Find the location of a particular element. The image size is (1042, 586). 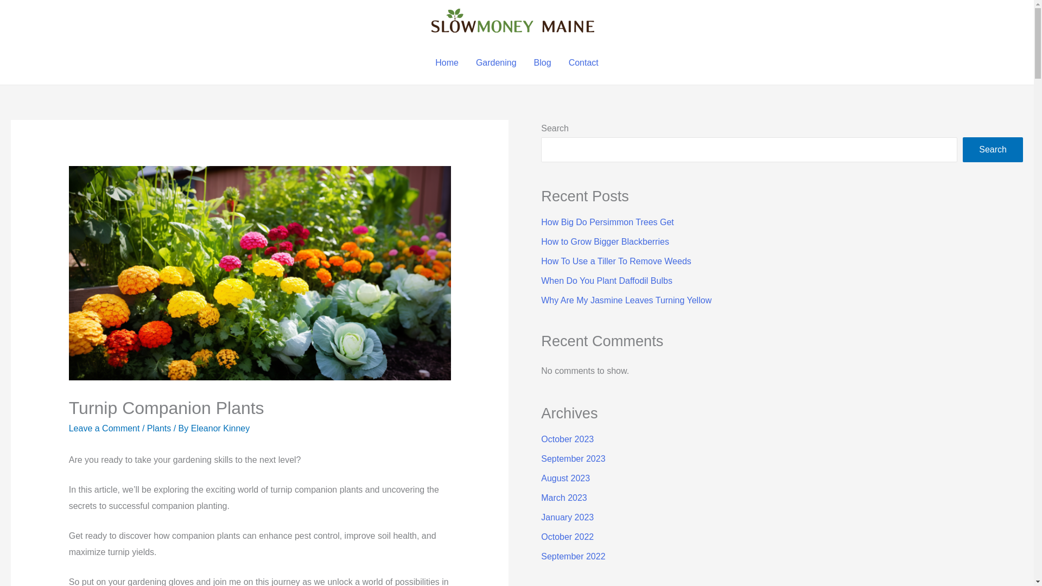

March 2023 is located at coordinates (564, 498).